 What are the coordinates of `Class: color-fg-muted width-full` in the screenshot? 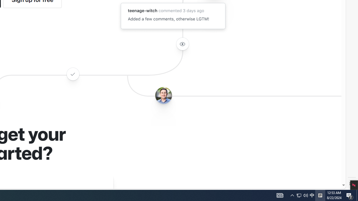 It's located at (73, 74).